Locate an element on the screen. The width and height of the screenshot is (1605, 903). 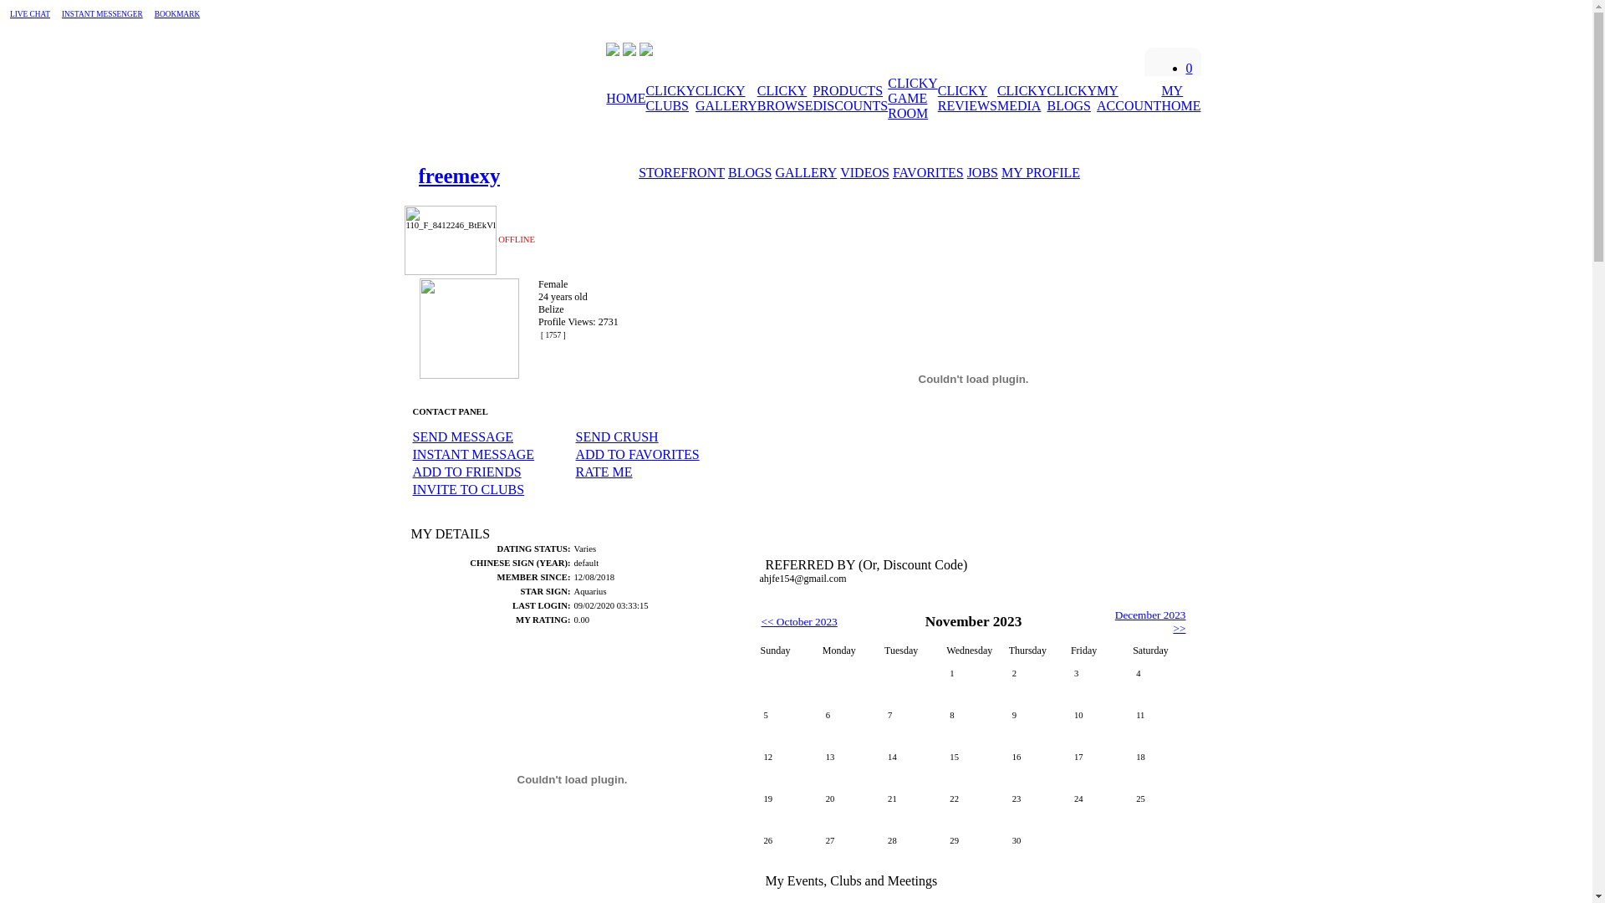
24 is located at coordinates (1098, 808).